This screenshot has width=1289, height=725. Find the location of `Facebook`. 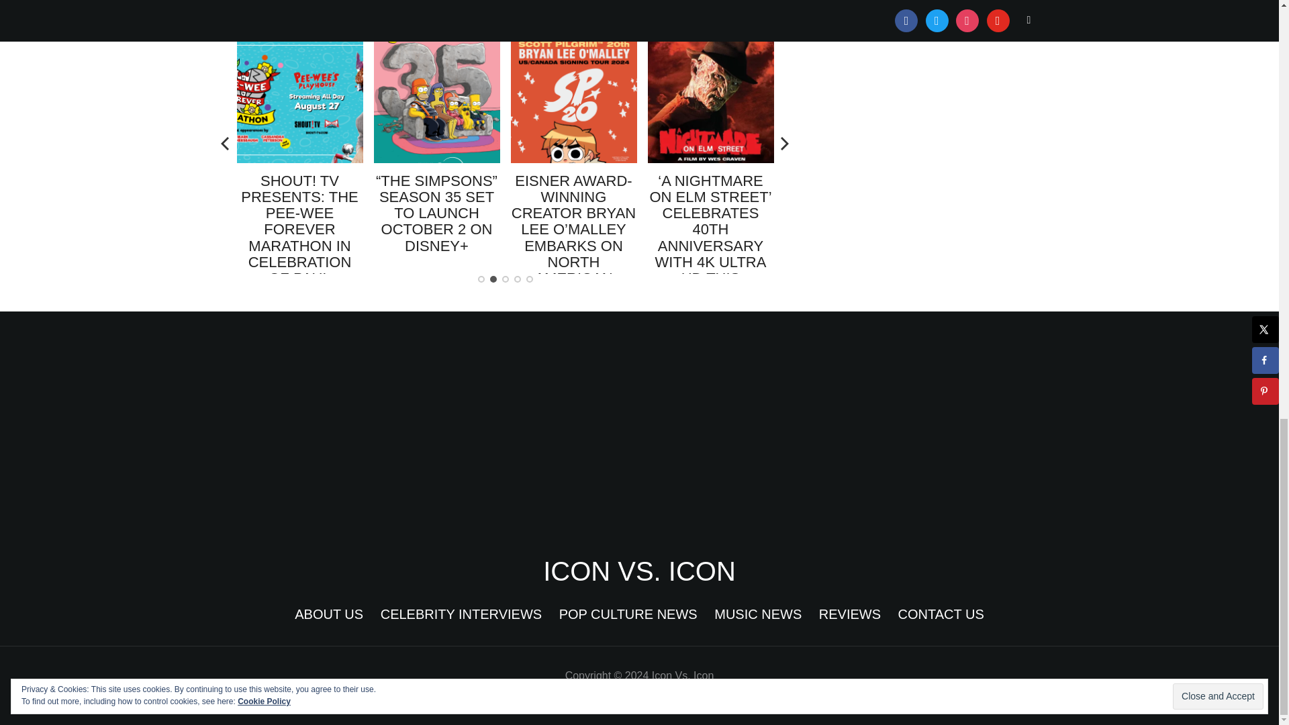

Facebook is located at coordinates (252, 2).